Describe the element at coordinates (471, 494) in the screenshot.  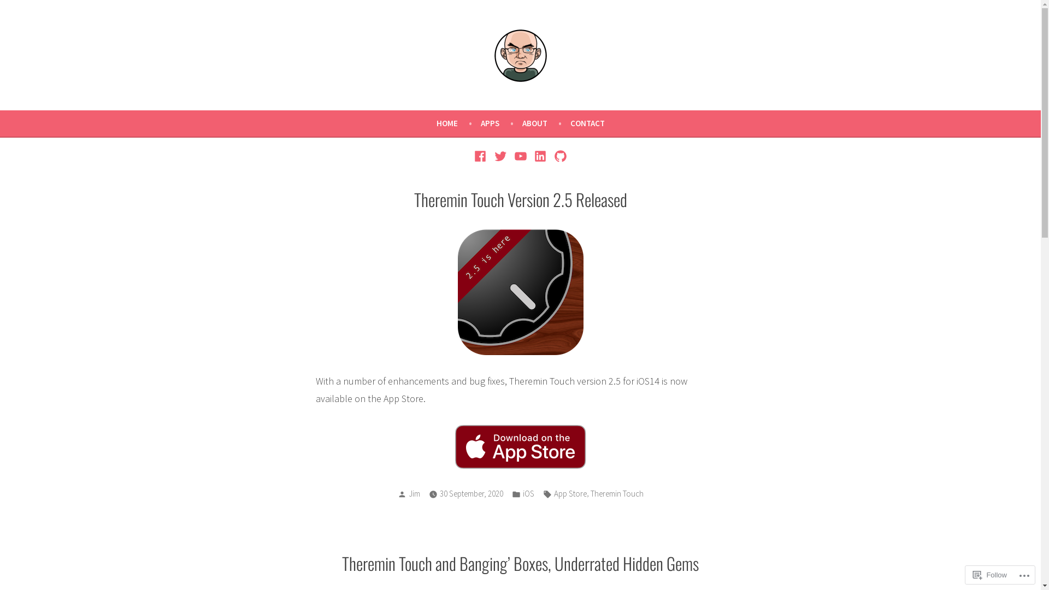
I see `30 September, 2020` at that location.